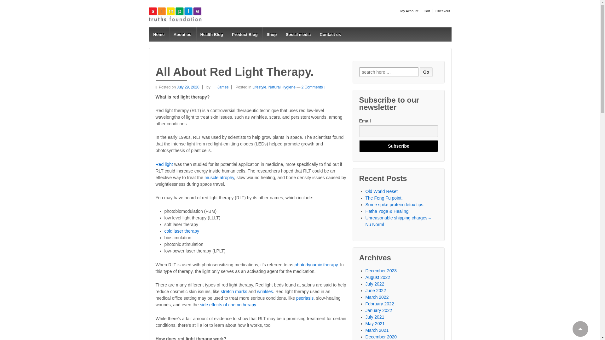  I want to click on Product Blog, so click(245, 34).